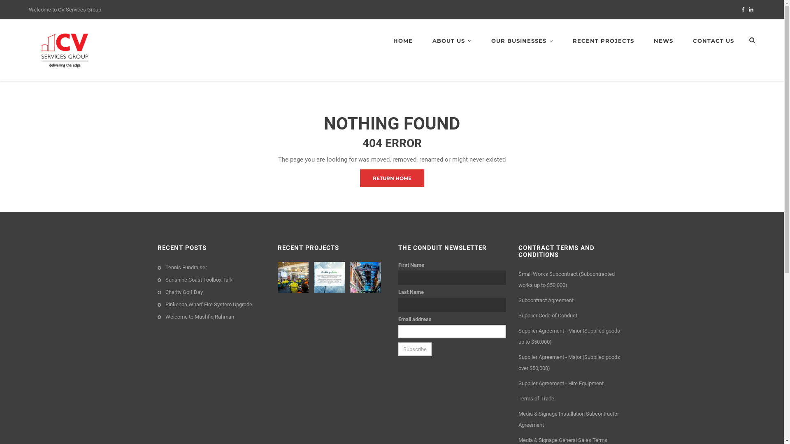 This screenshot has height=444, width=790. I want to click on RECENT PROJECTS, so click(603, 41).